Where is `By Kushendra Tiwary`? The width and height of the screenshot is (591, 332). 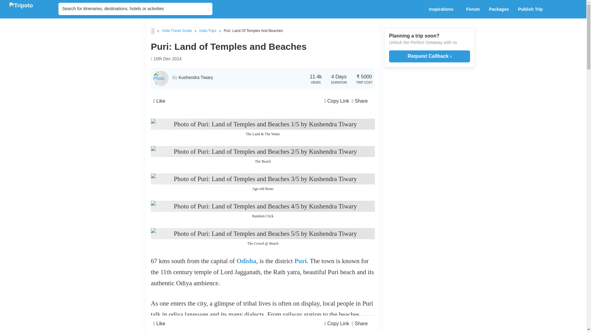
By Kushendra Tiwary is located at coordinates (193, 77).